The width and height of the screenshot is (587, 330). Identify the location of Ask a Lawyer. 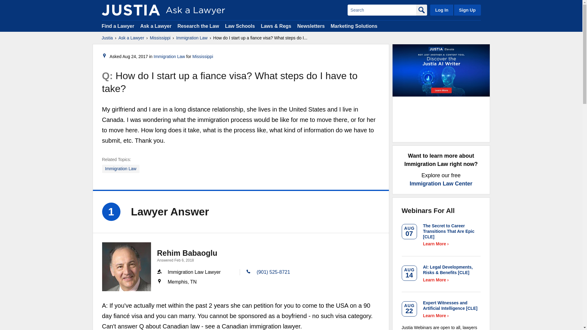
(131, 38).